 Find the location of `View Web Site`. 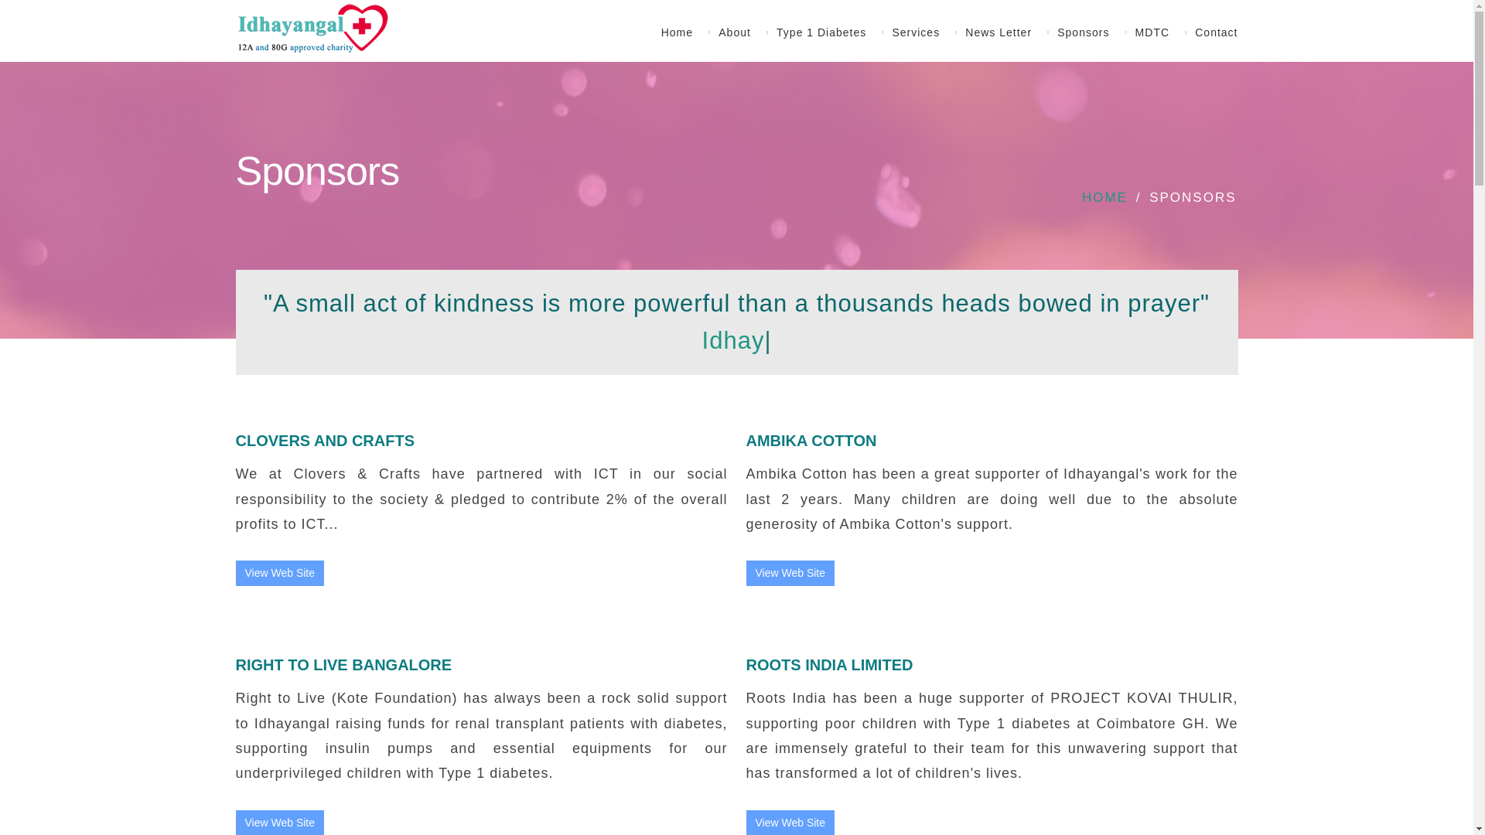

View Web Site is located at coordinates (280, 573).